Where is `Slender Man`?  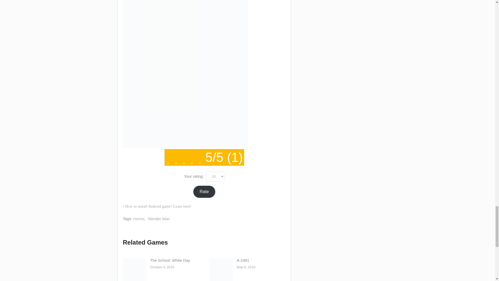
Slender Man is located at coordinates (159, 219).